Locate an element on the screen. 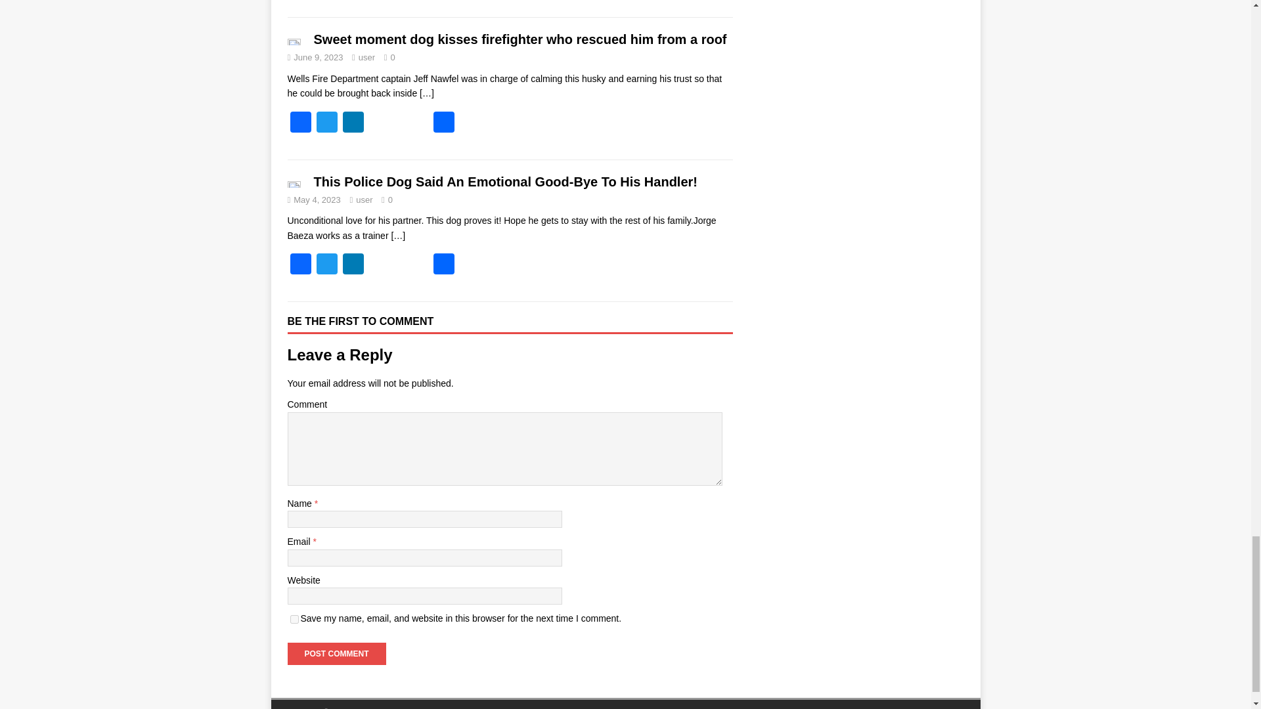  Twitter is located at coordinates (327, 265).